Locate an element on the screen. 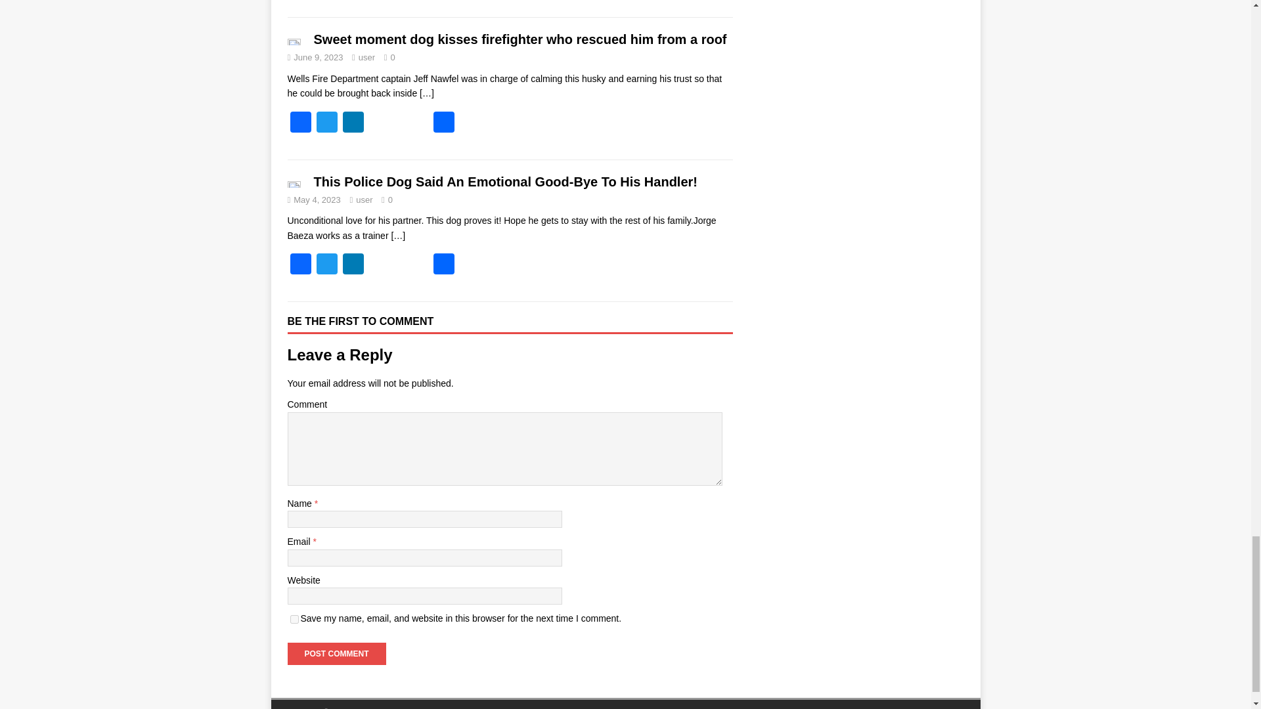  Twitter is located at coordinates (327, 265).